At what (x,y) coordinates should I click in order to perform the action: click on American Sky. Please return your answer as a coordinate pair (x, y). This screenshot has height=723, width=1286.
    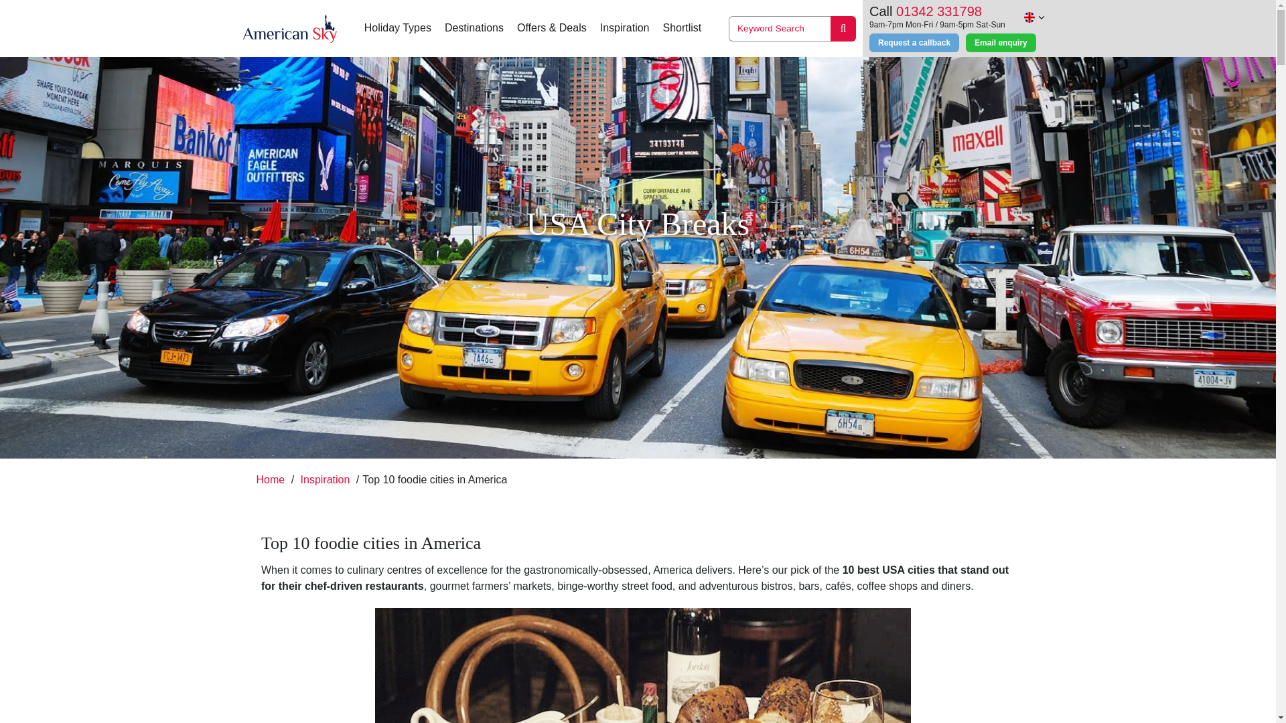
    Looking at the image, I should click on (289, 28).